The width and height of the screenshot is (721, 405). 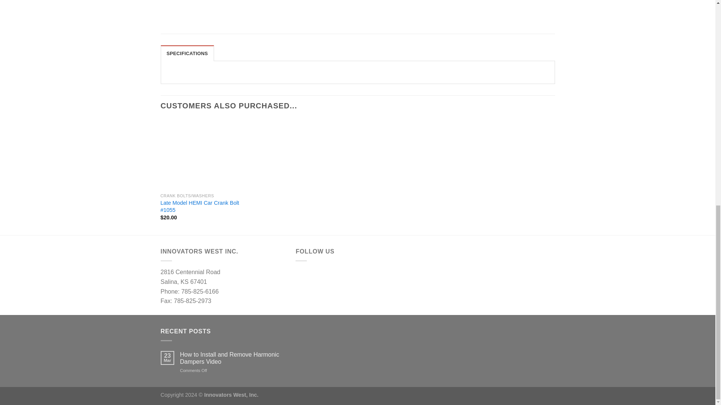 I want to click on Email to a Friend, so click(x=397, y=1).